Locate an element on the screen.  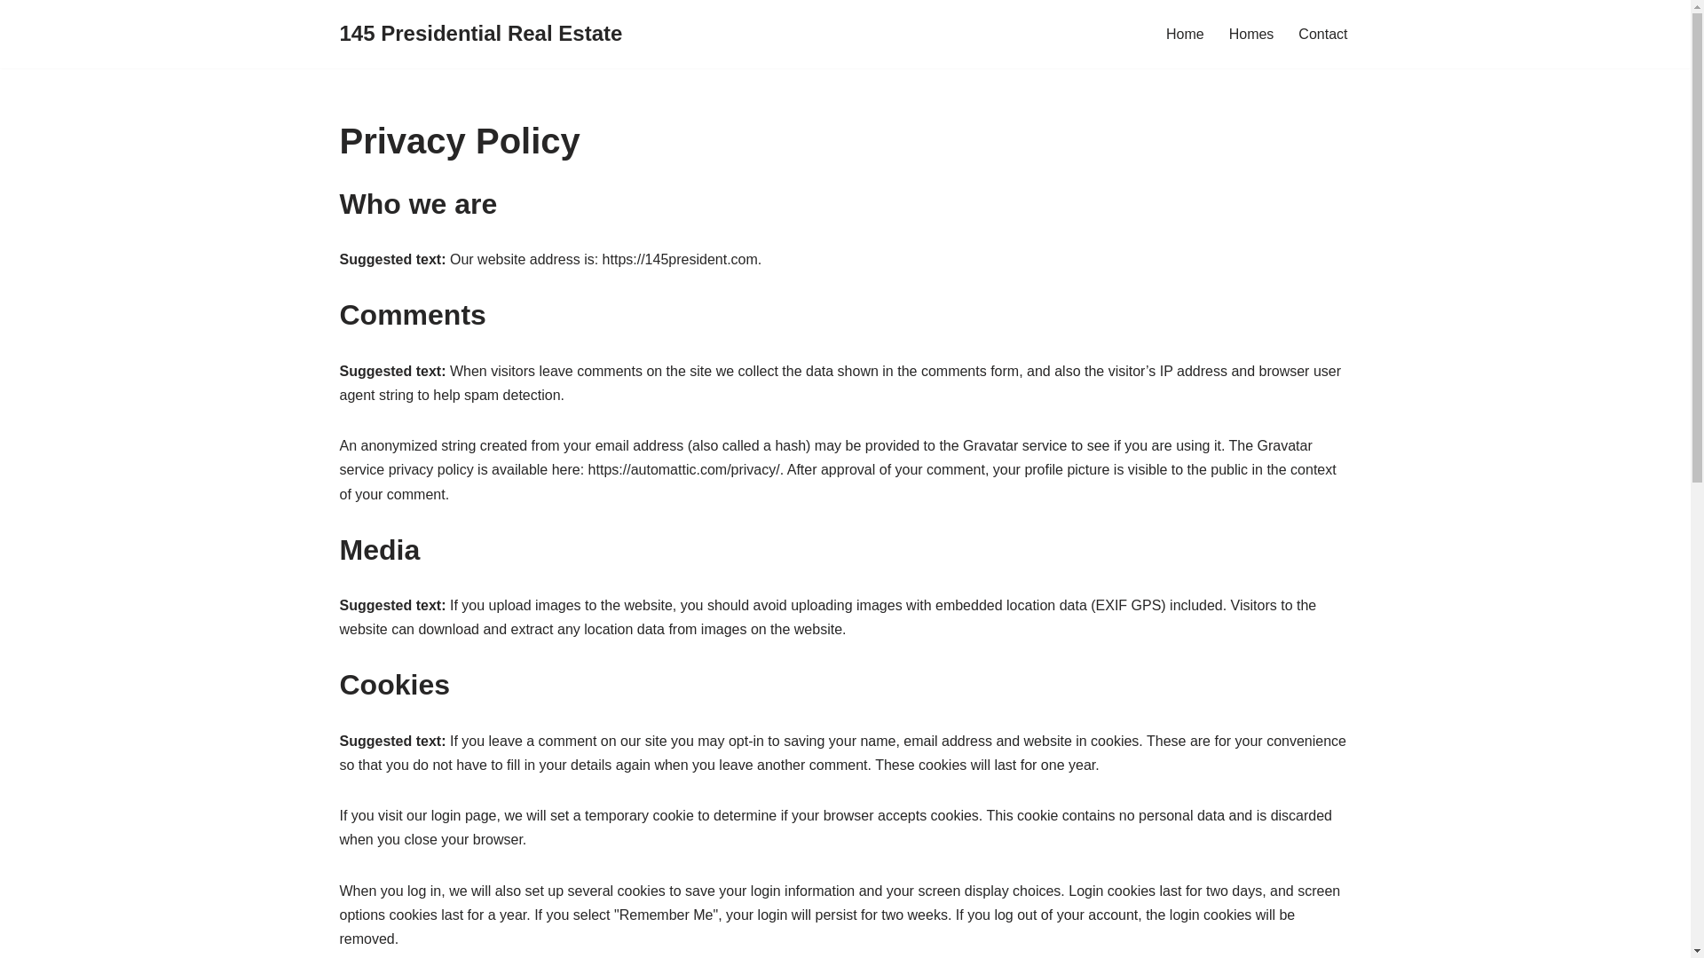
Contact is located at coordinates (1322, 34).